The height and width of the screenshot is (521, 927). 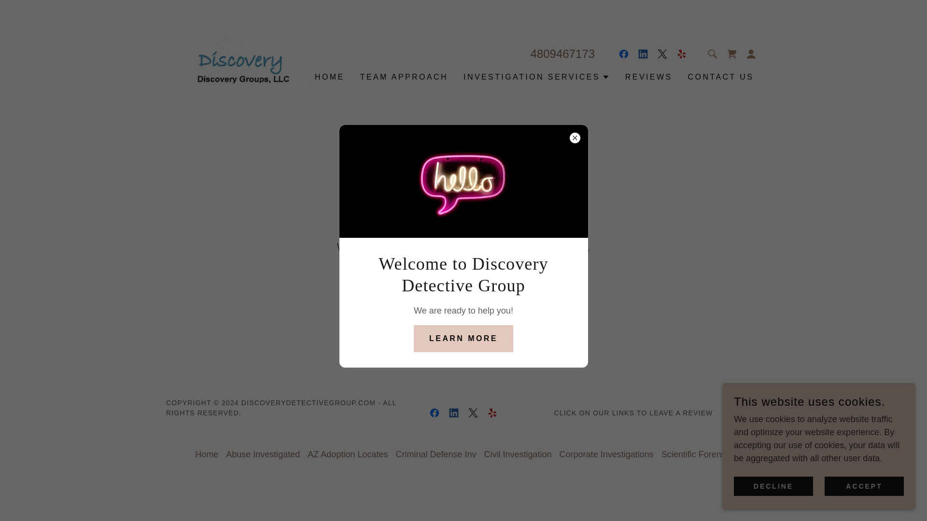 What do you see at coordinates (240, 63) in the screenshot?
I see `discoverydetectivegroup.com` at bounding box center [240, 63].